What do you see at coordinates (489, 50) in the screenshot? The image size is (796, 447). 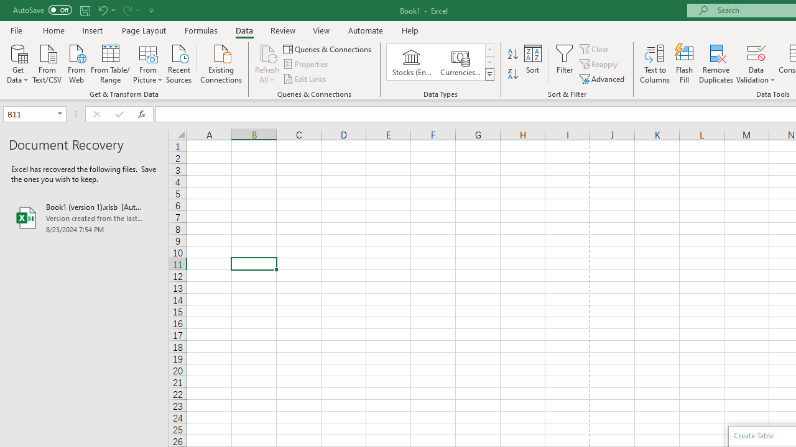 I see `Row up` at bounding box center [489, 50].